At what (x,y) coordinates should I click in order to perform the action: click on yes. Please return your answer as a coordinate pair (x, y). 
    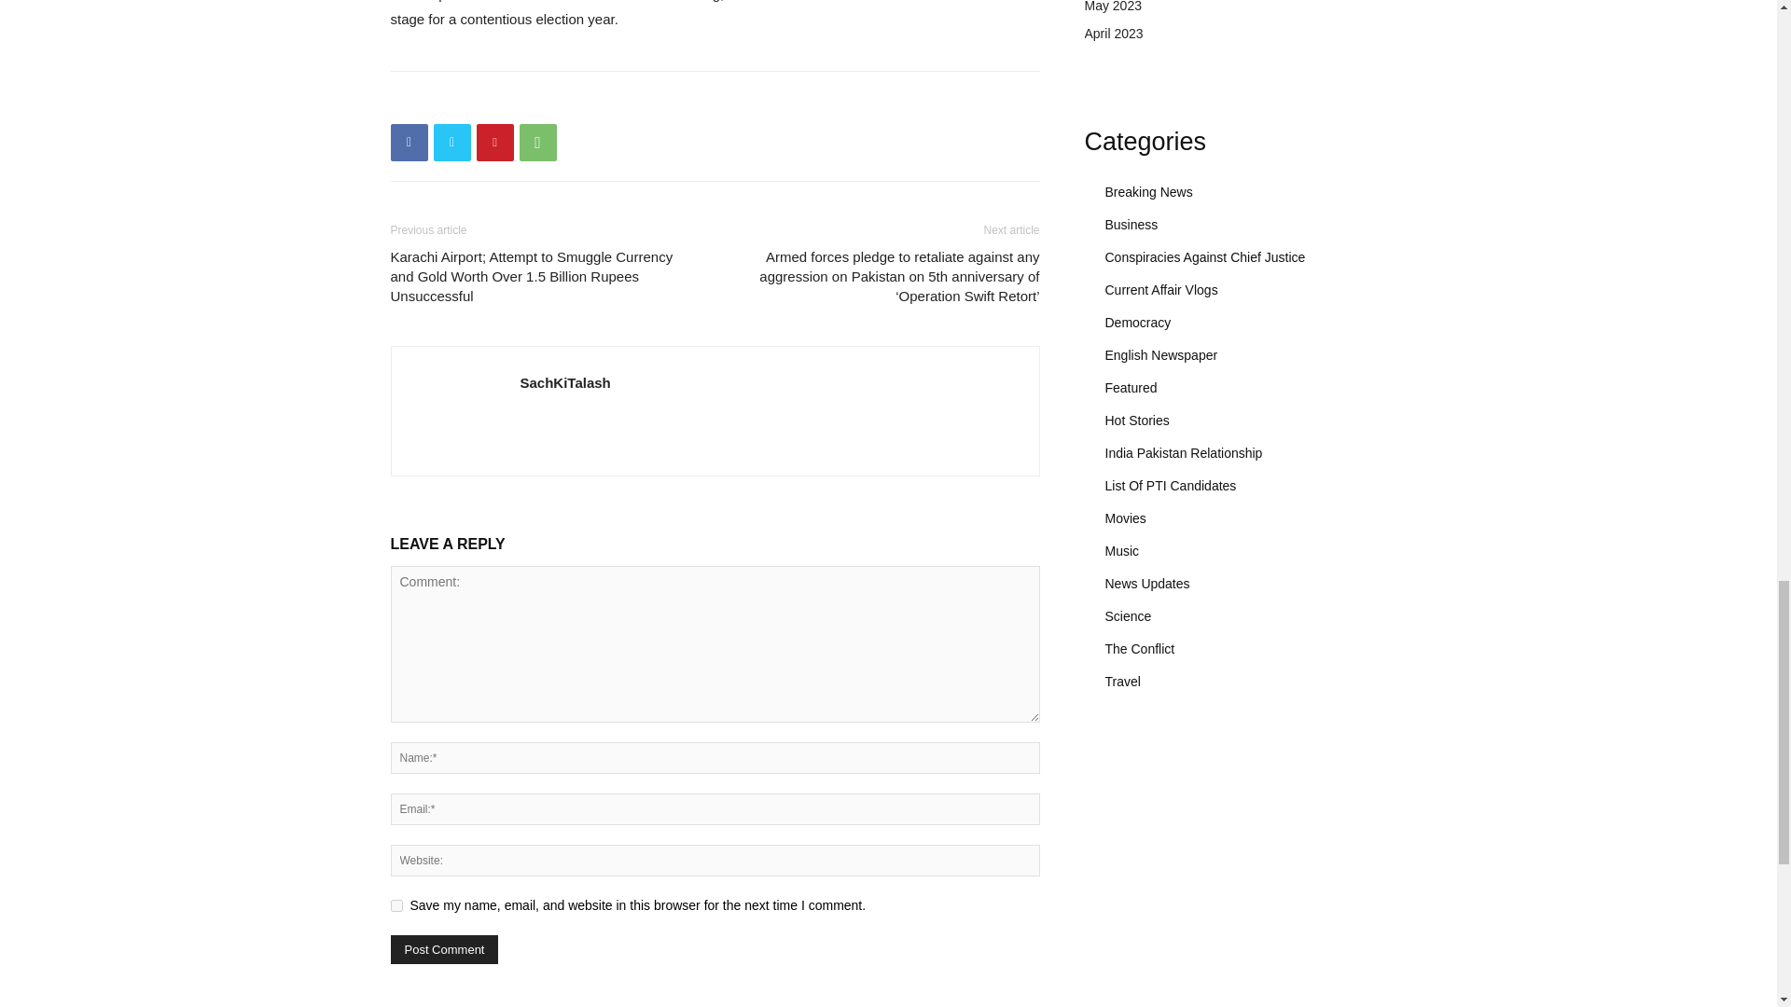
    Looking at the image, I should click on (396, 906).